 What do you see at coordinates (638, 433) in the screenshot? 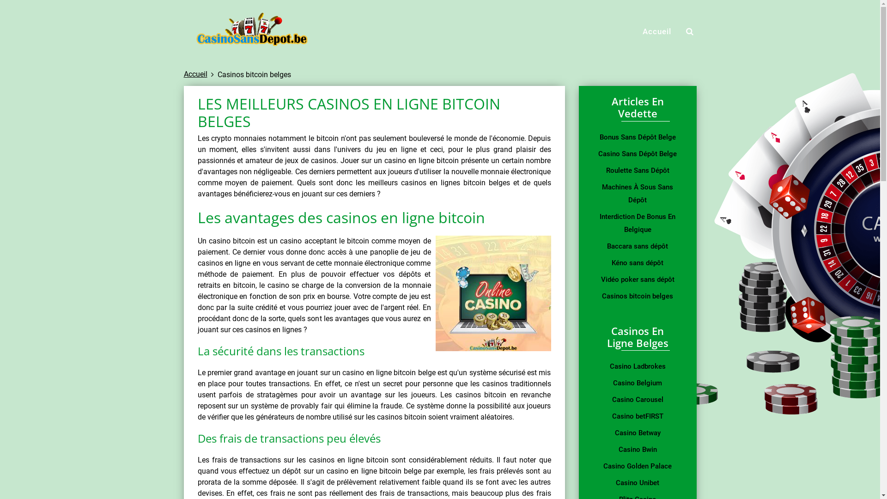
I see `Casino Betway` at bounding box center [638, 433].